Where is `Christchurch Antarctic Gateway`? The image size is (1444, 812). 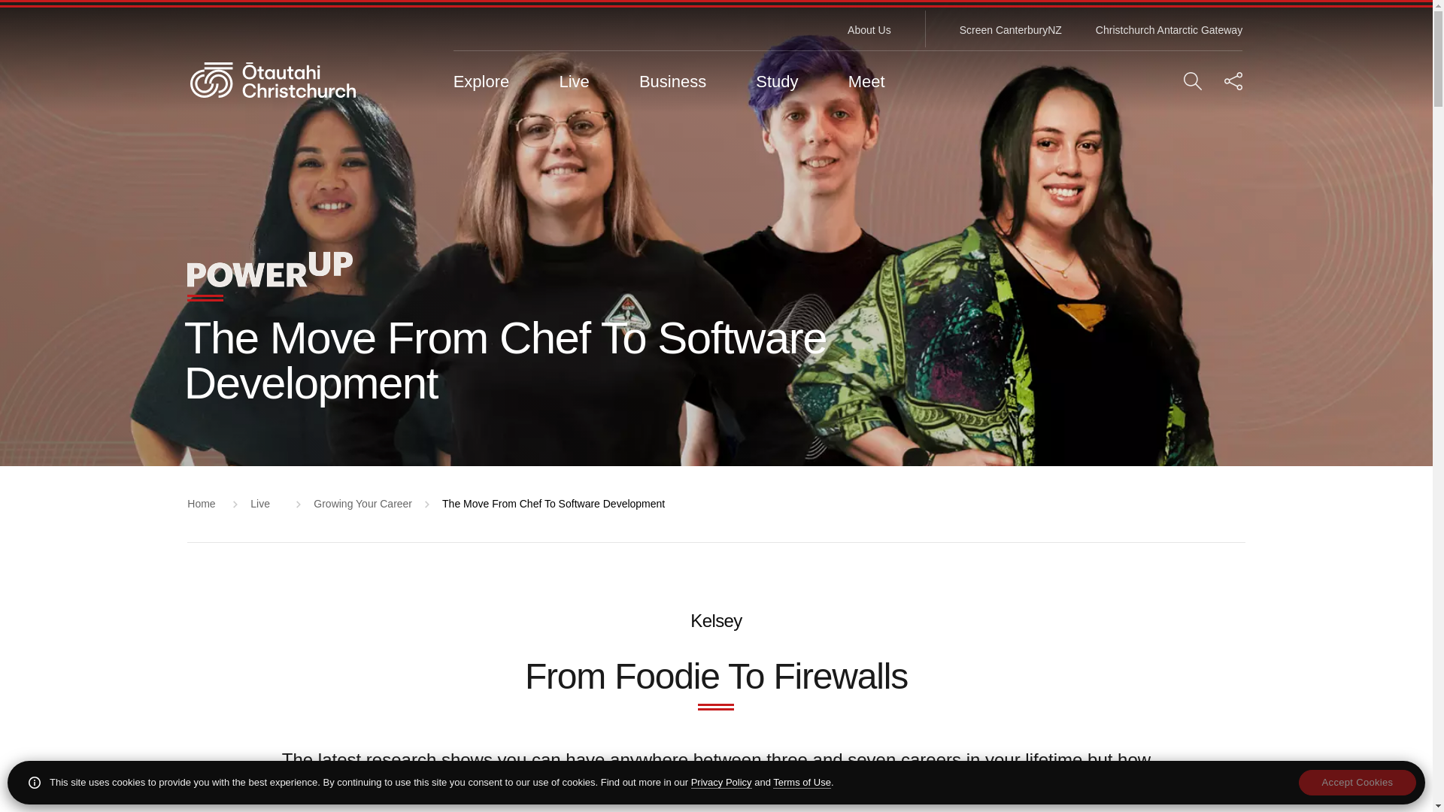 Christchurch Antarctic Gateway is located at coordinates (1169, 30).